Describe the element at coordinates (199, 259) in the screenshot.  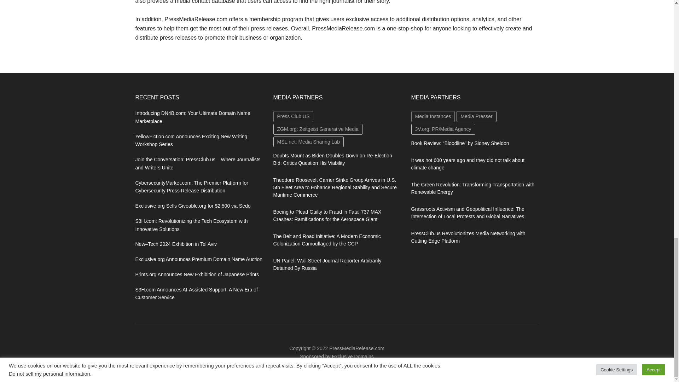
I see `Exclusive.org Announces Premium Domain Name Auction` at that location.